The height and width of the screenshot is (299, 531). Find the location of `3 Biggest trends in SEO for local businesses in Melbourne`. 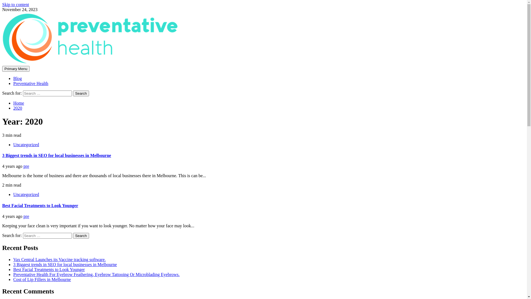

3 Biggest trends in SEO for local businesses in Melbourne is located at coordinates (57, 156).